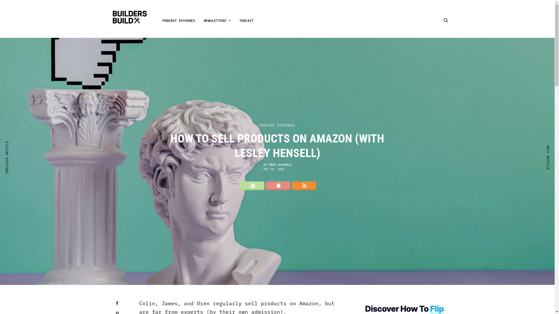  Describe the element at coordinates (246, 20) in the screenshot. I see `TOOLKIT` at that location.